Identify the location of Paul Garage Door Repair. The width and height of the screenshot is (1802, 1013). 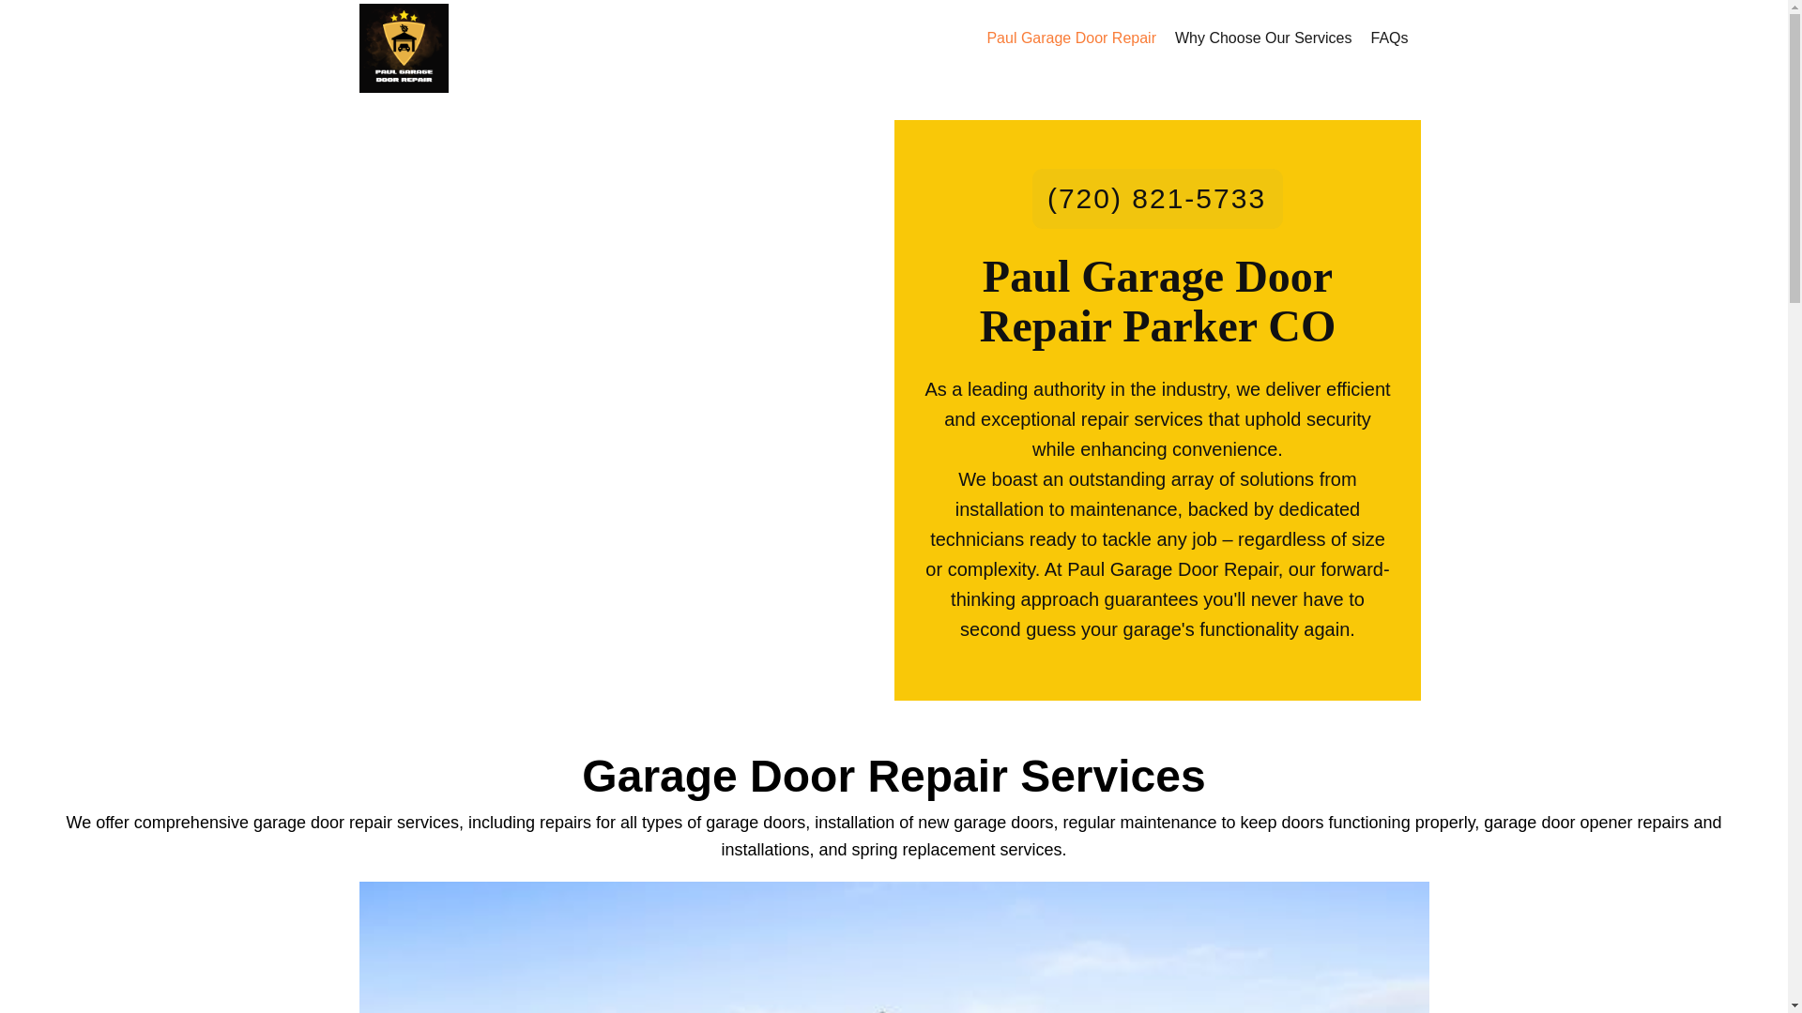
(1071, 38).